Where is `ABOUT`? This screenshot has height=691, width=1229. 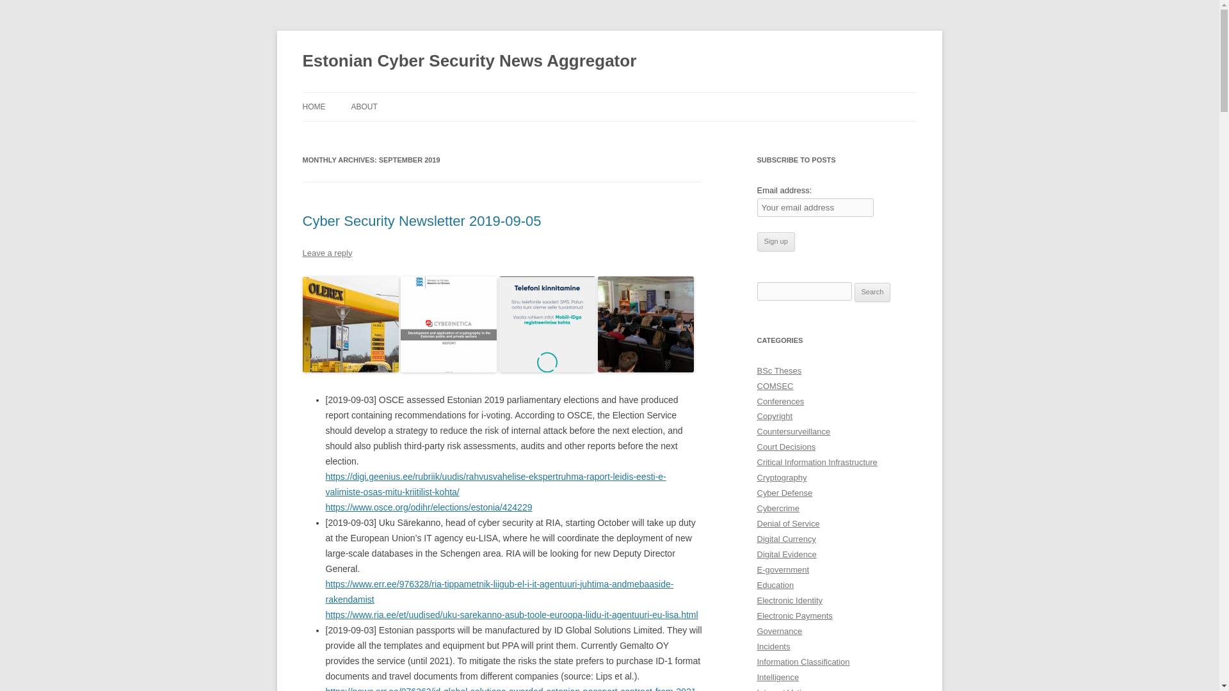
ABOUT is located at coordinates (364, 106).